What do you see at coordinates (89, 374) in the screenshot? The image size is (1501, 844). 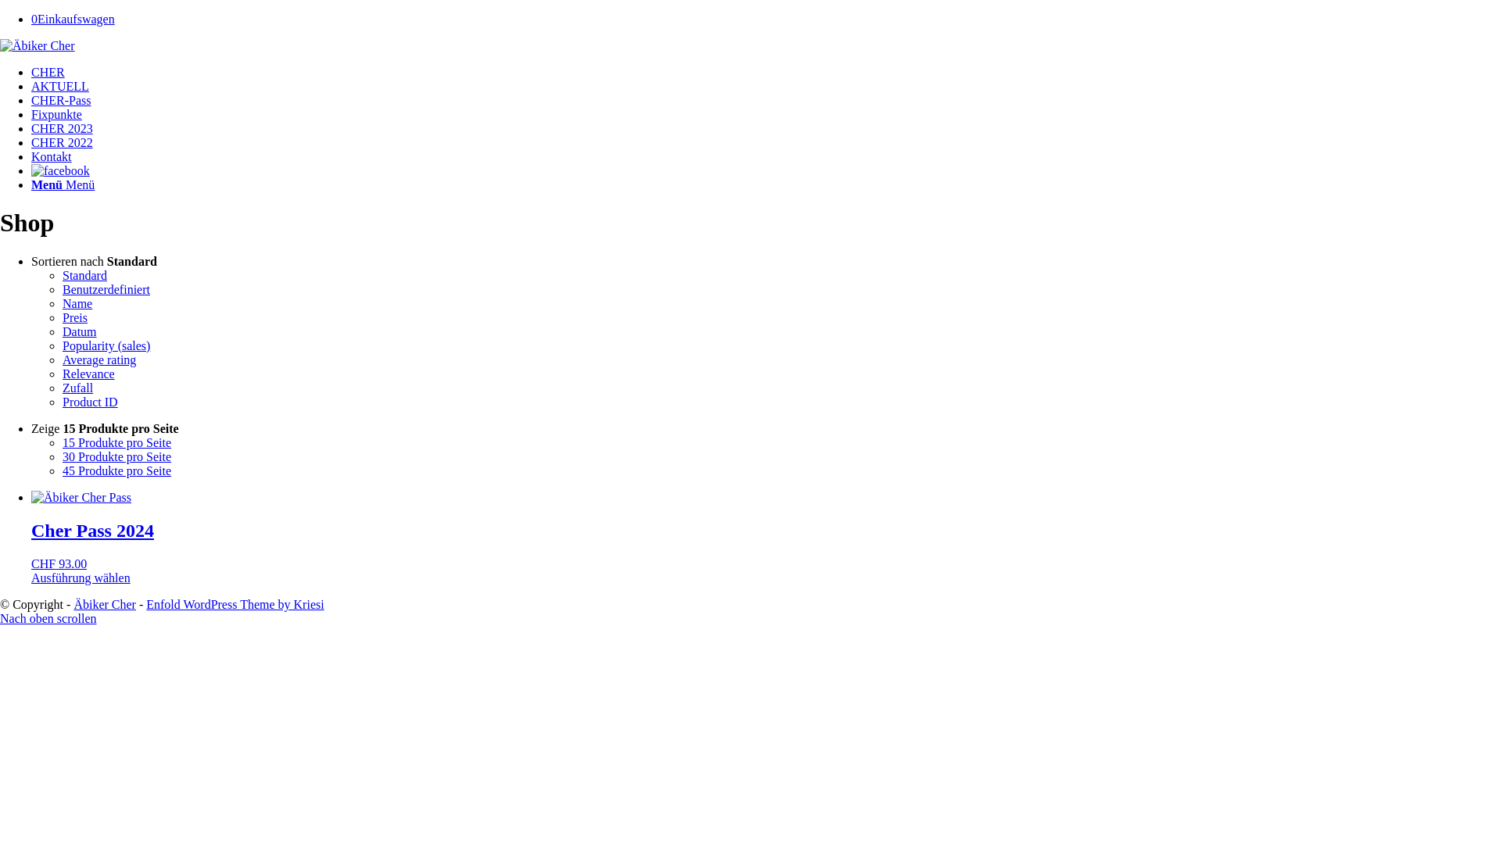 I see `Relevance` at bounding box center [89, 374].